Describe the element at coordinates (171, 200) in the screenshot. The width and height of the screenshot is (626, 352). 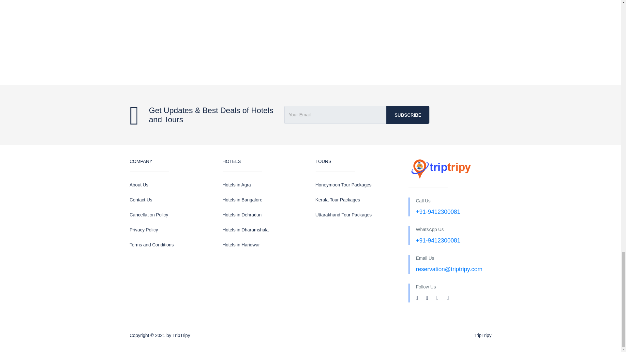
I see `Contact Us` at that location.